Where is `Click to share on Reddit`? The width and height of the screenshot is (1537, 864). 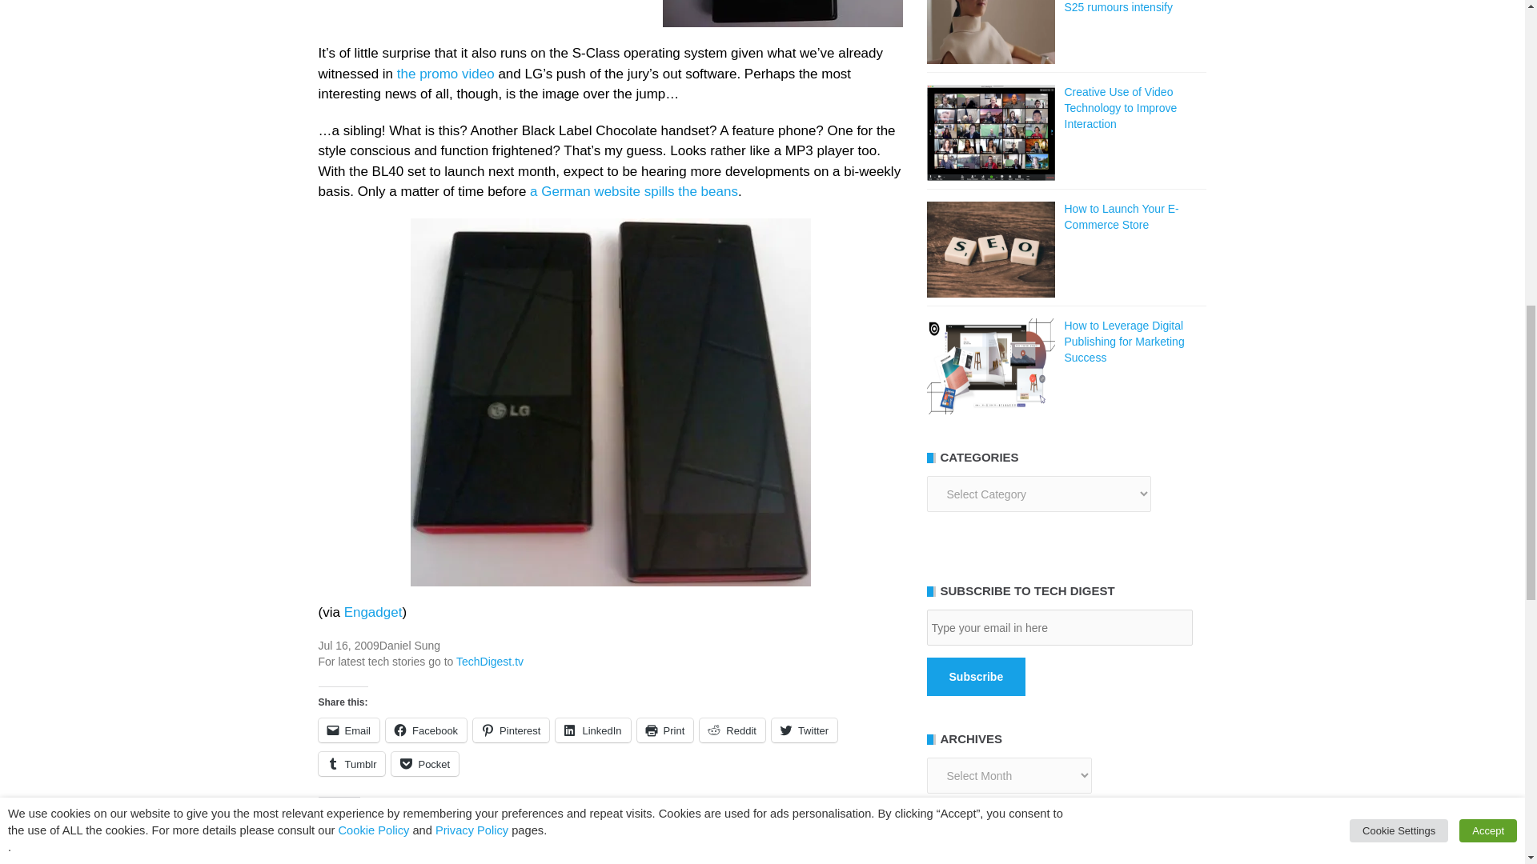 Click to share on Reddit is located at coordinates (732, 730).